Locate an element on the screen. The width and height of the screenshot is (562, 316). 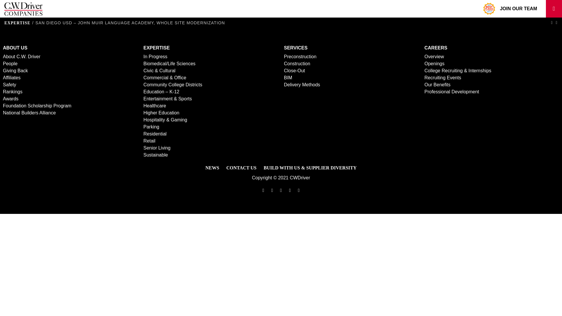
Foundation Scholarship Program is located at coordinates (37, 106).